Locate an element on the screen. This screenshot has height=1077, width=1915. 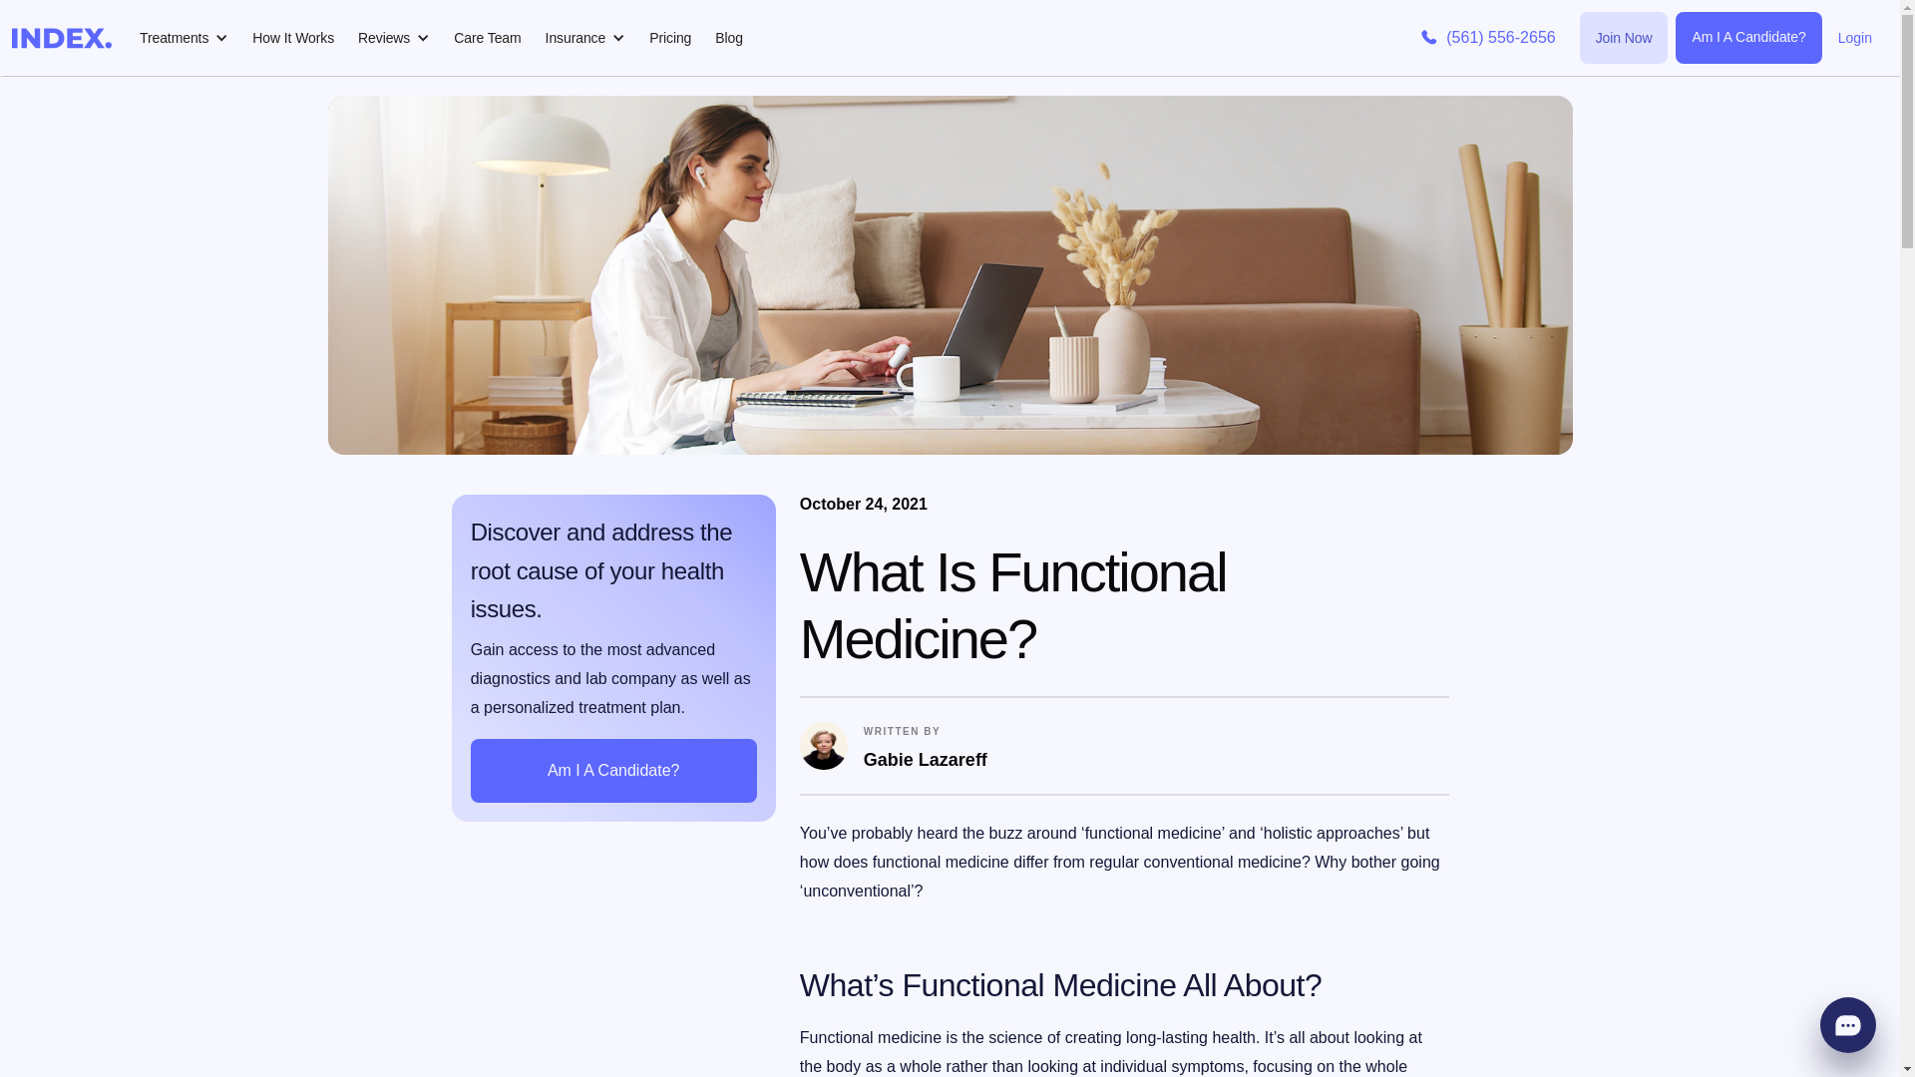
Am I A Candidate? is located at coordinates (1747, 37).